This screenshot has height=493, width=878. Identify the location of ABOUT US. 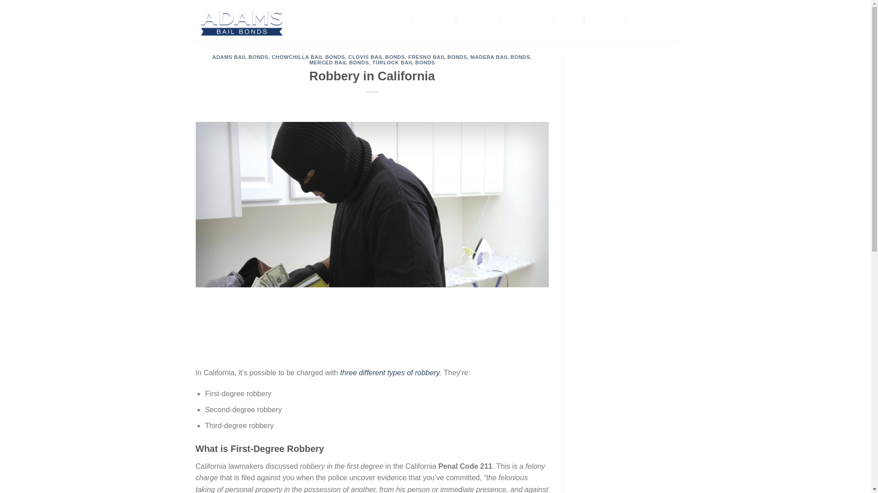
(434, 20).